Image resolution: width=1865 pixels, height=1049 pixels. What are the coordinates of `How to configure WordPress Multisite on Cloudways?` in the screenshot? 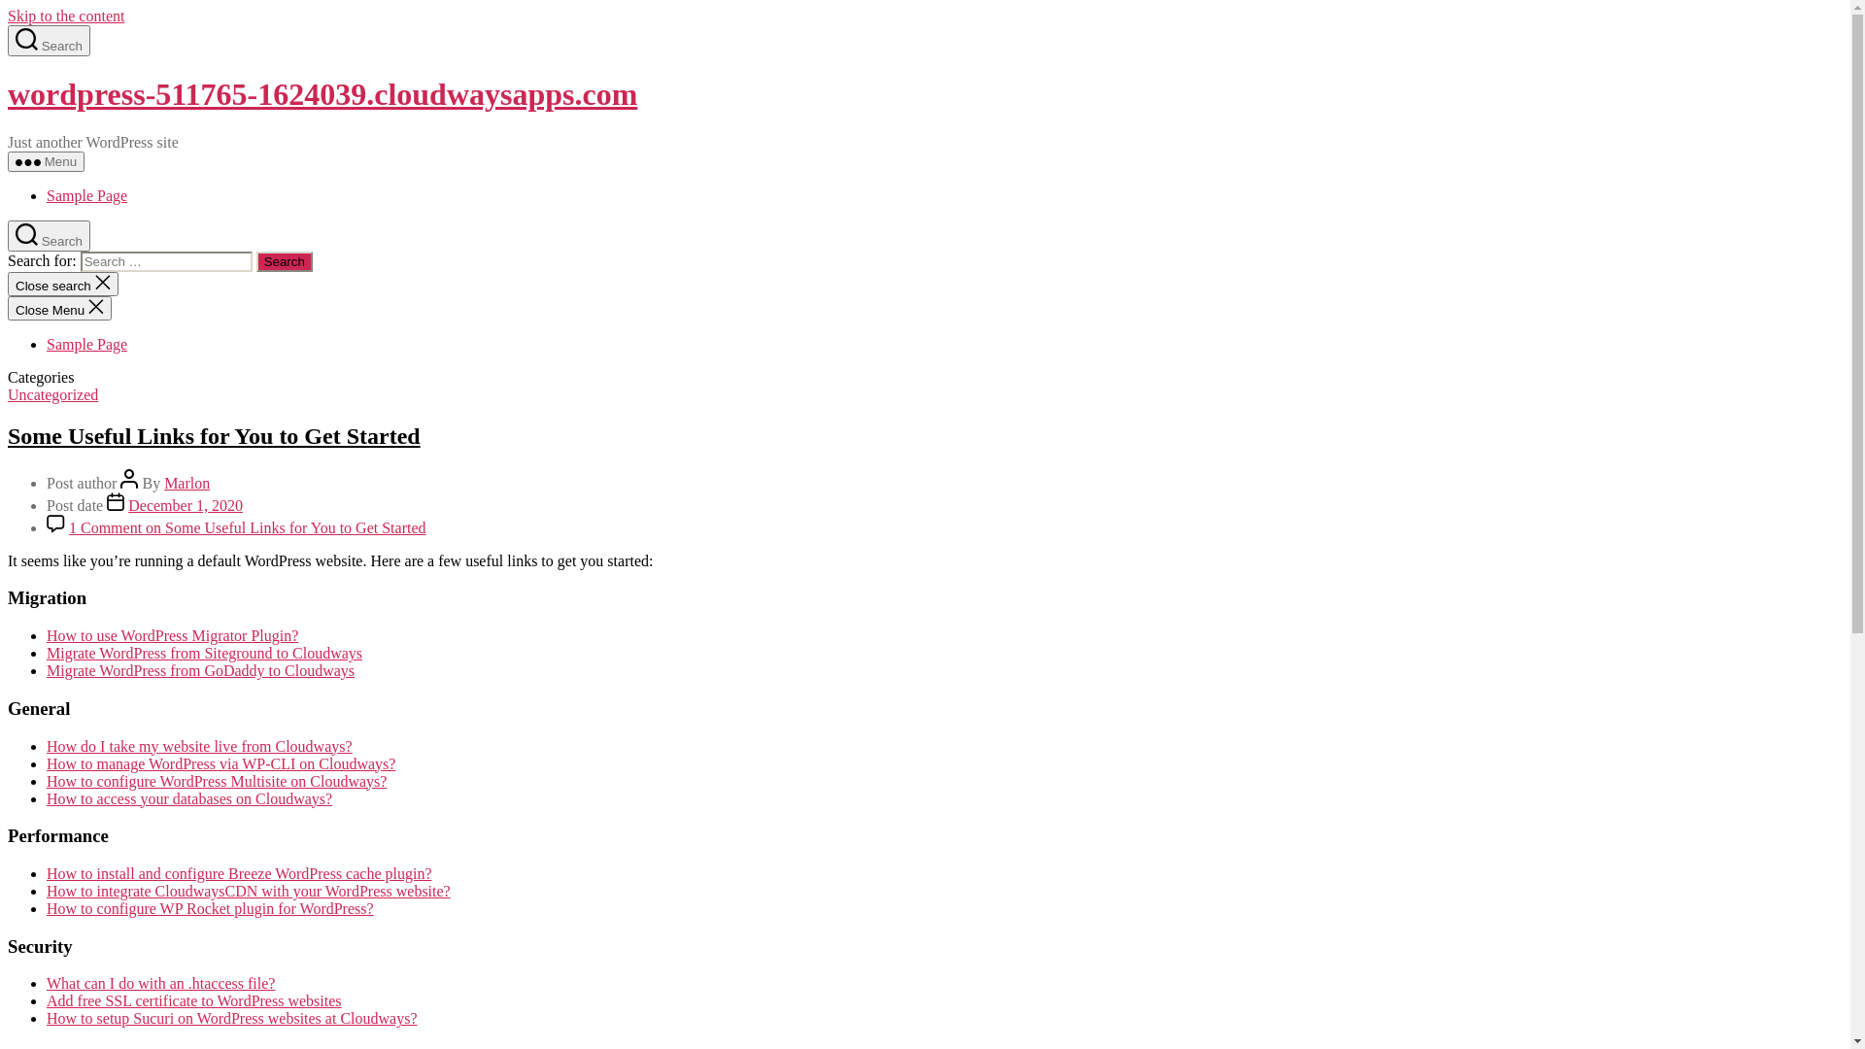 It's located at (217, 781).